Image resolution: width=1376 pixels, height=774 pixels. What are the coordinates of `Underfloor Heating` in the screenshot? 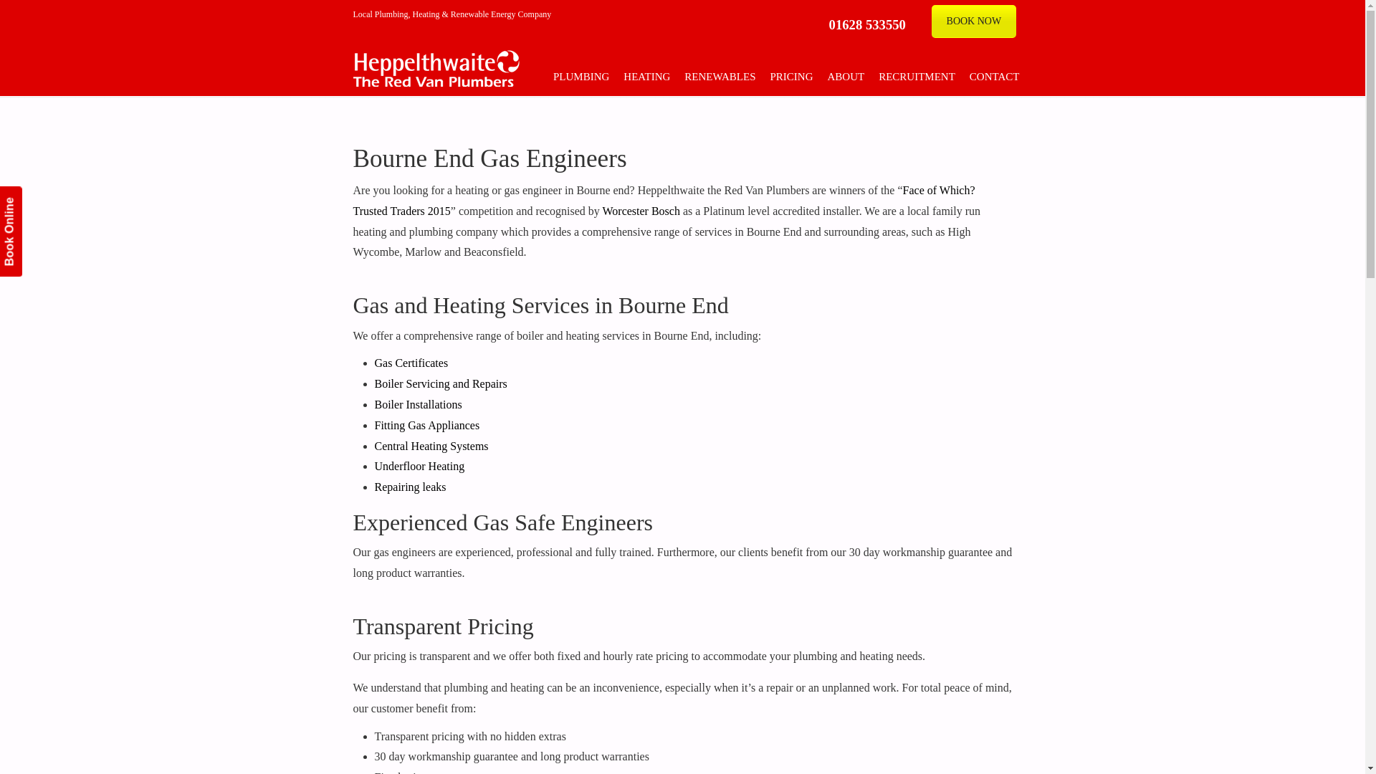 It's located at (419, 466).